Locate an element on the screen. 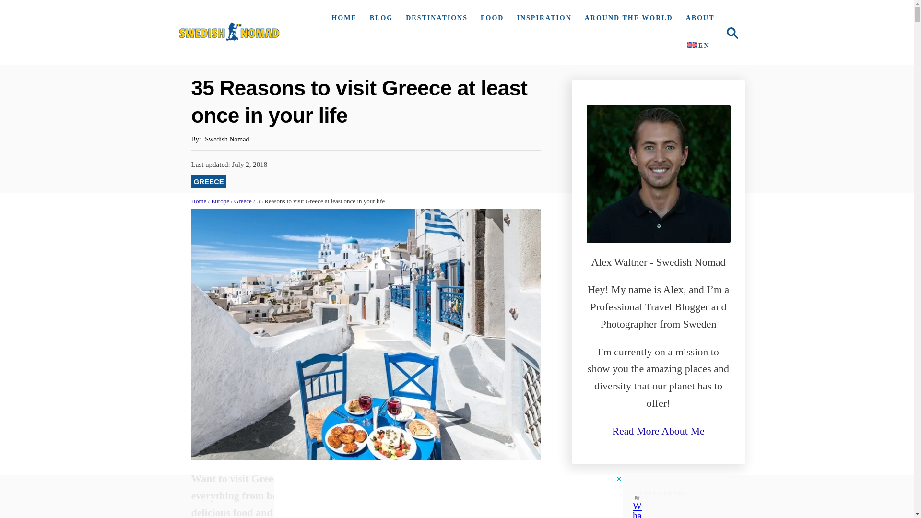  EN is located at coordinates (729, 32).